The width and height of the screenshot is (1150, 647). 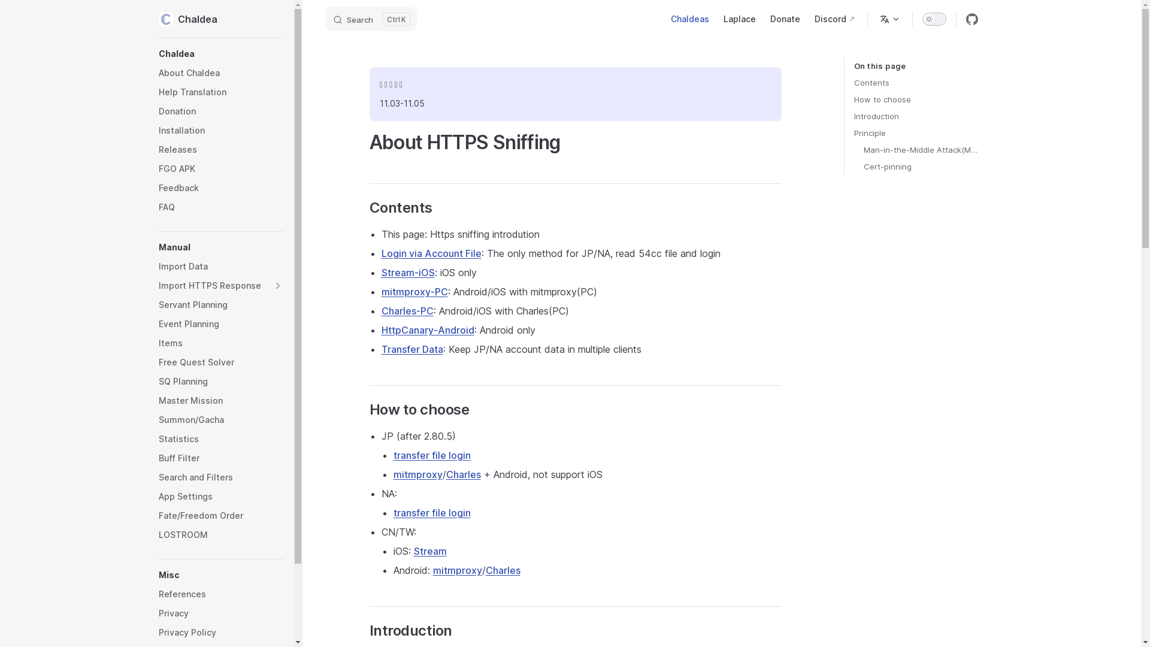 I want to click on SQ Planning, so click(x=220, y=382).